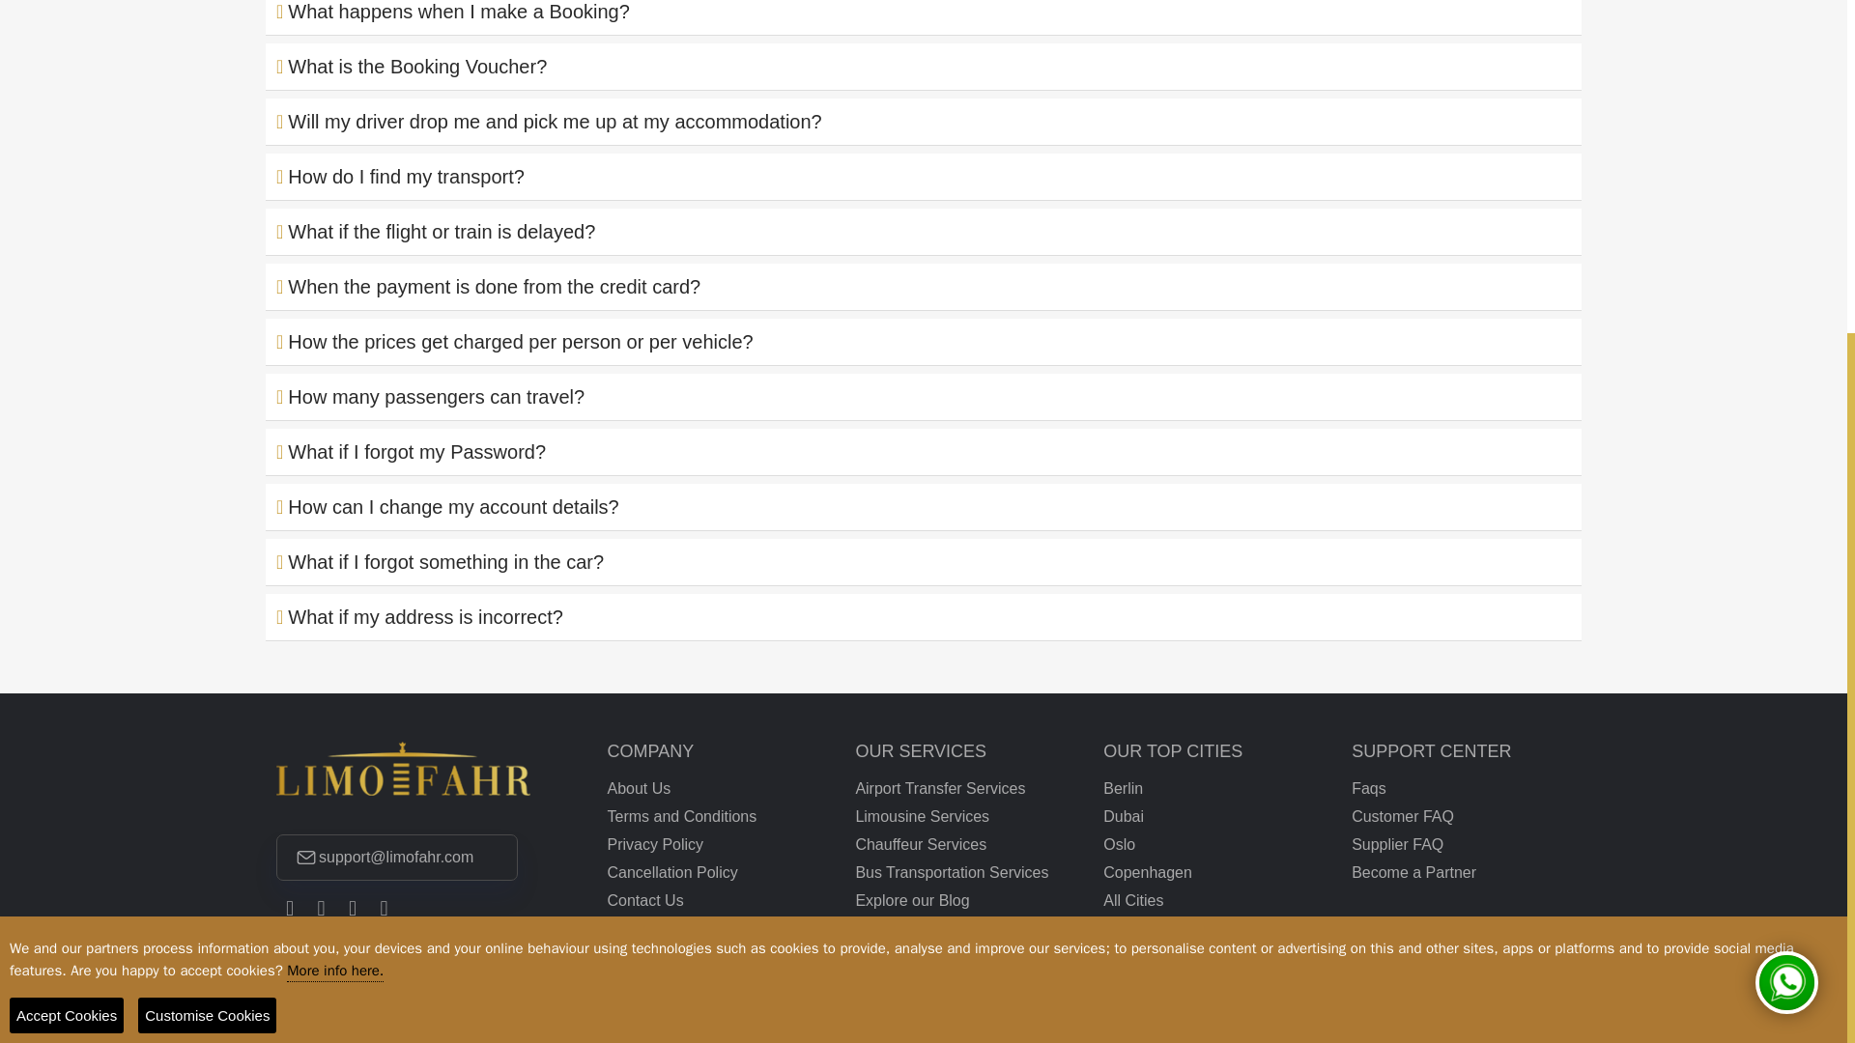 This screenshot has width=1855, height=1043. Describe the element at coordinates (924, 452) in the screenshot. I see `What if I forgot my Password?` at that location.